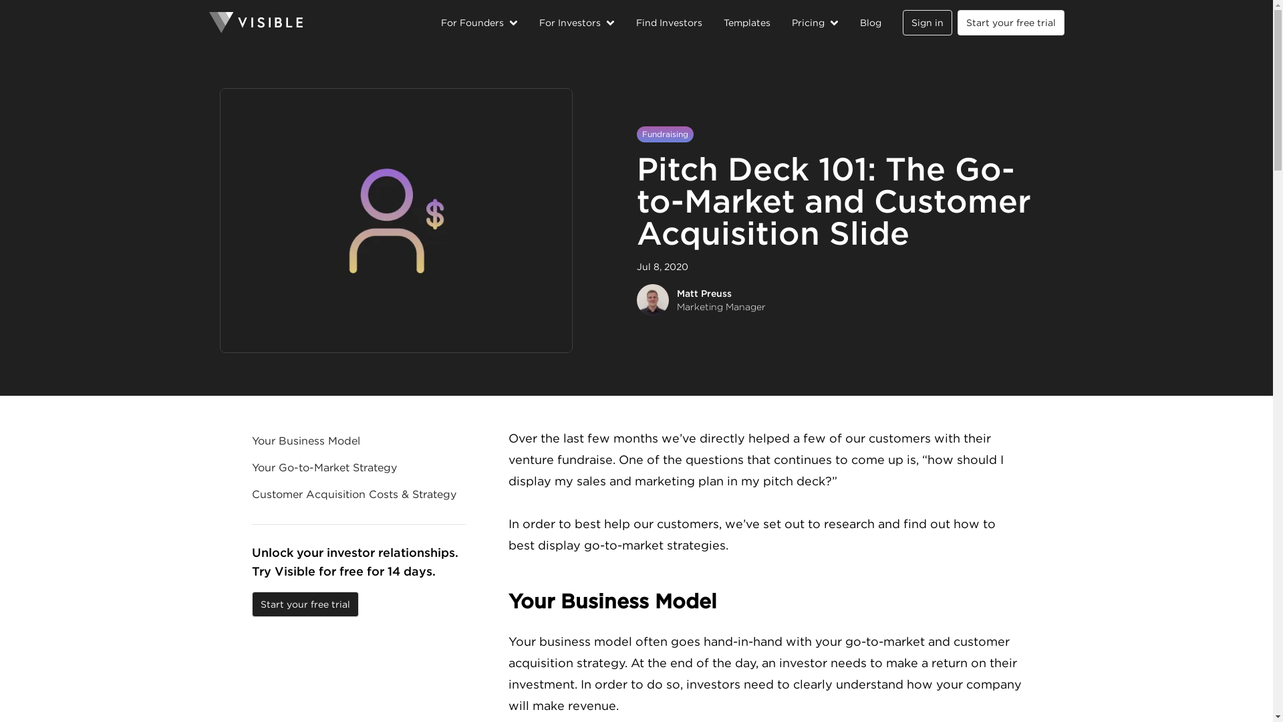 The height and width of the screenshot is (722, 1283). What do you see at coordinates (358, 467) in the screenshot?
I see `Your Go-to-Market Strategy` at bounding box center [358, 467].